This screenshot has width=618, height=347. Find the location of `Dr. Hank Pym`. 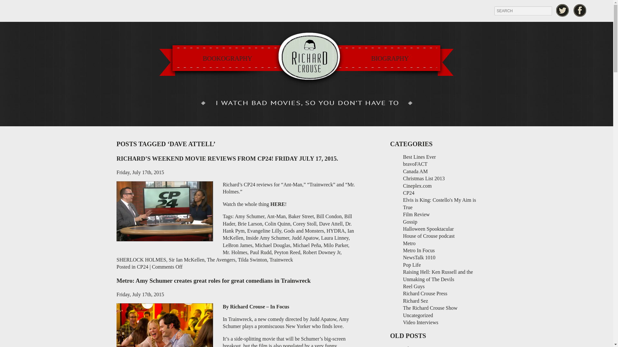

Dr. Hank Pym is located at coordinates (287, 227).